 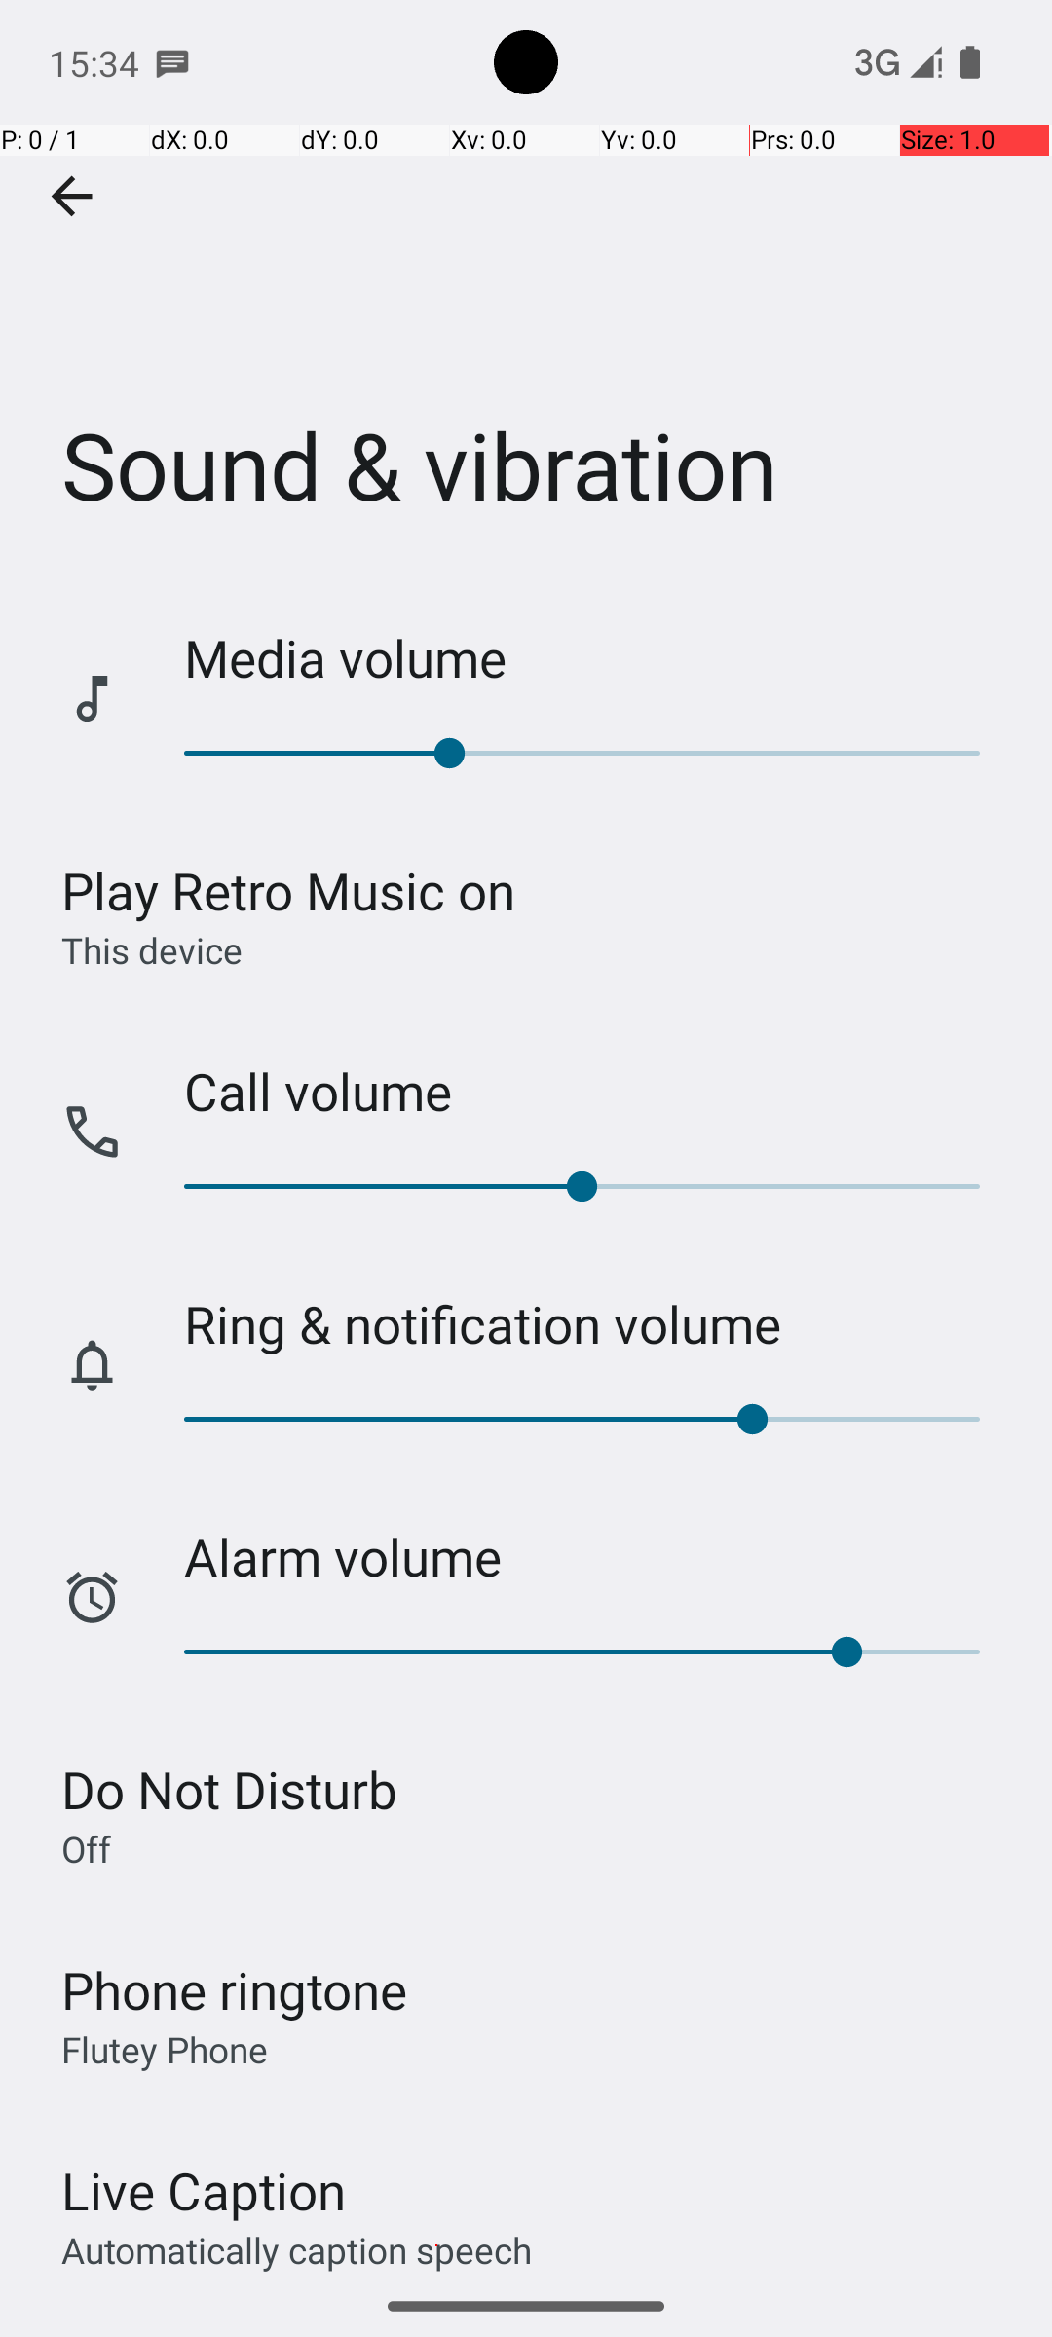 I want to click on Phone ringtone, so click(x=235, y=1990).